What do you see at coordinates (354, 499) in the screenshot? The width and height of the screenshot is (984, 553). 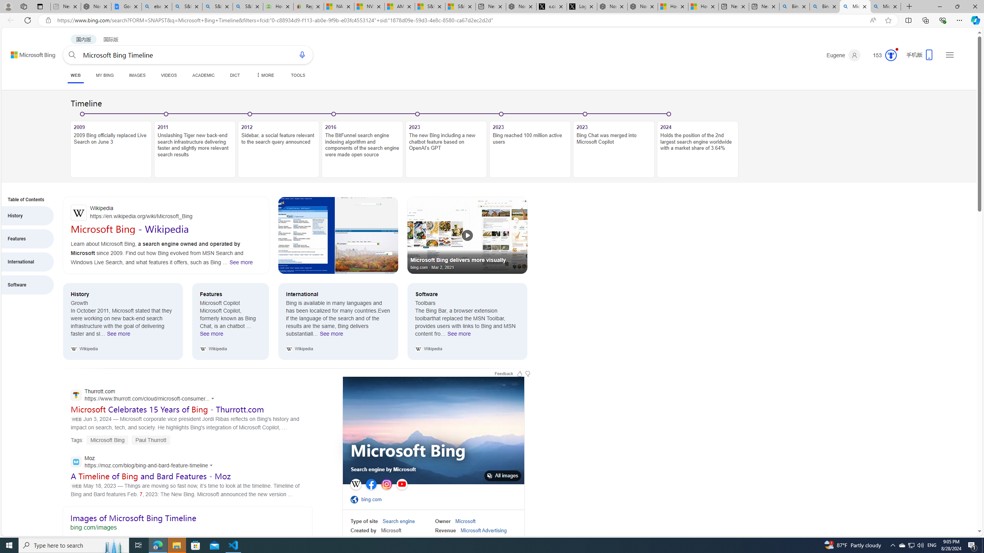 I see `Class: sp-ofsite` at bounding box center [354, 499].